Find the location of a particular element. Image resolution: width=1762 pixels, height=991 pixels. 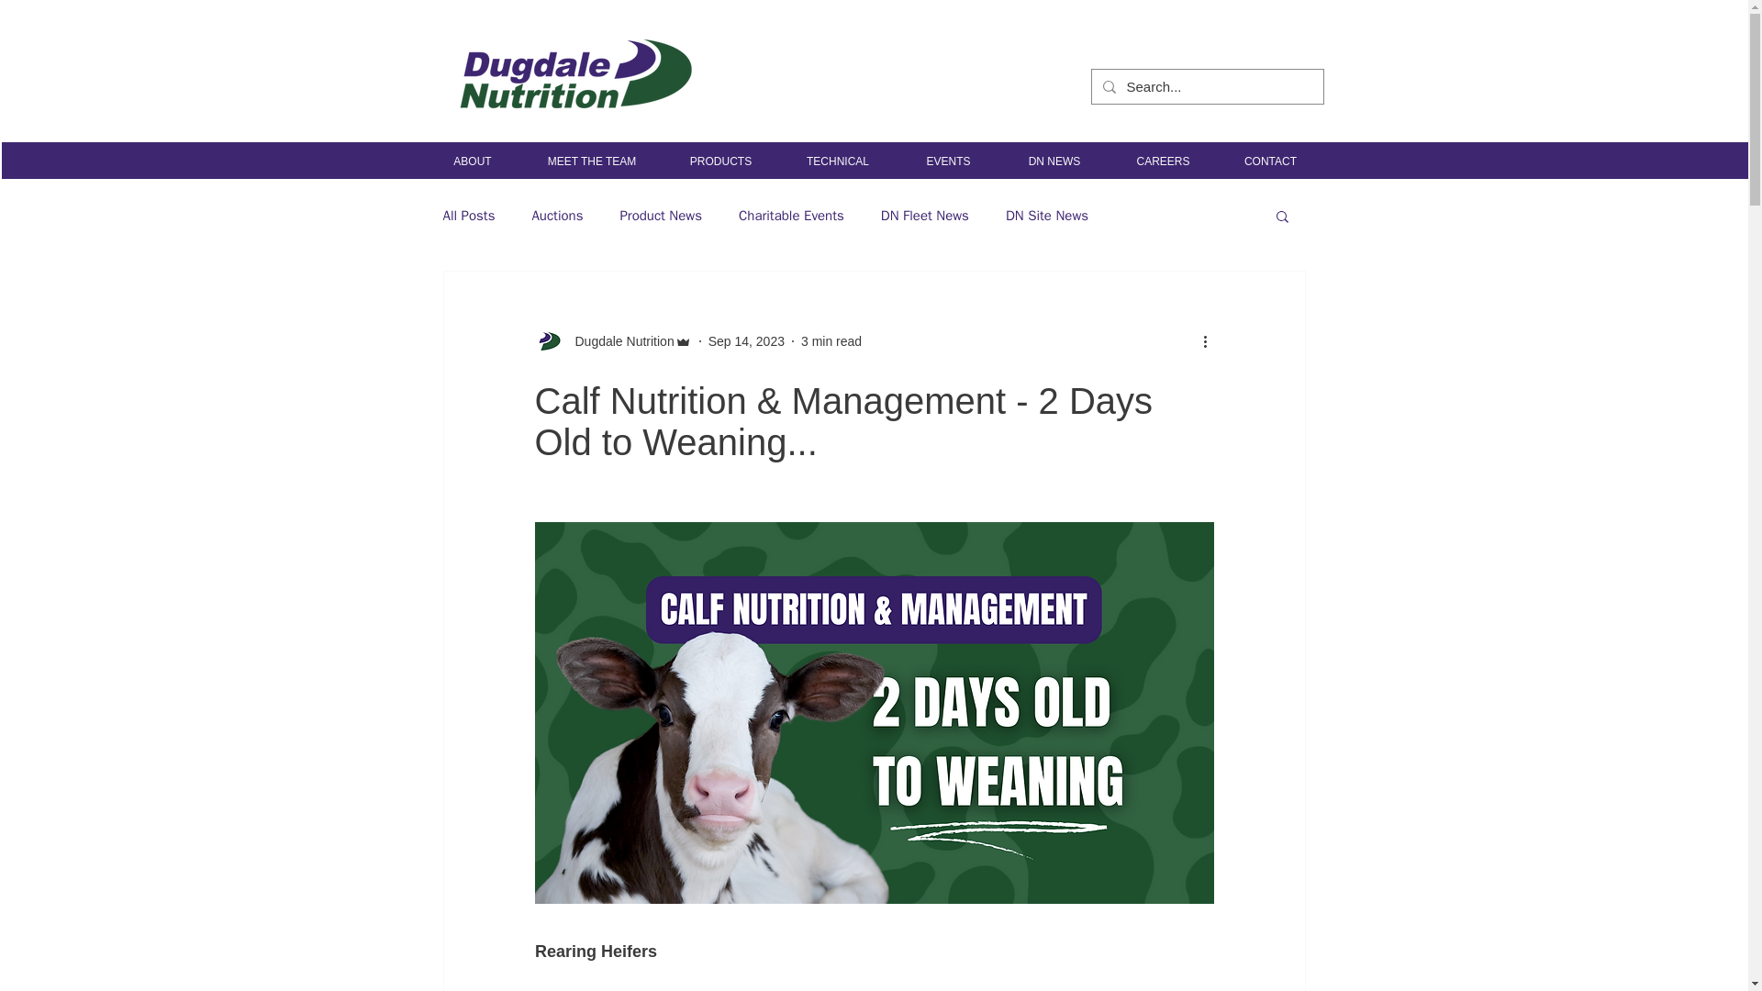

DN Fleet News is located at coordinates (925, 216).